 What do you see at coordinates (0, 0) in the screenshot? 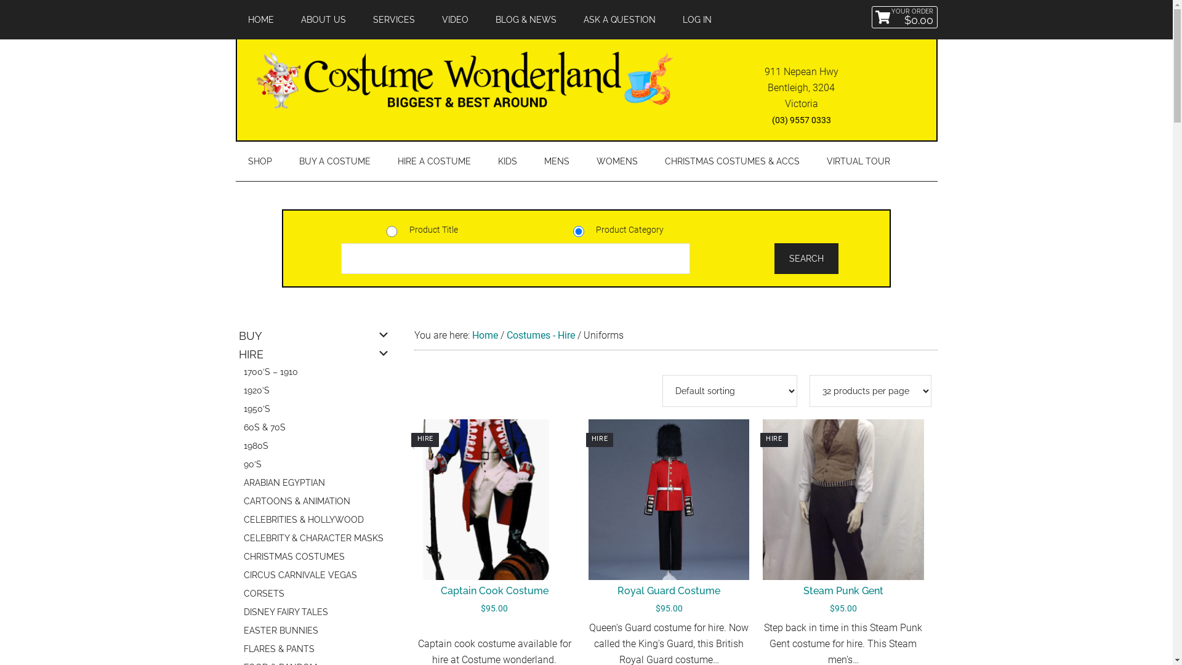
I see `Skip to main content` at bounding box center [0, 0].